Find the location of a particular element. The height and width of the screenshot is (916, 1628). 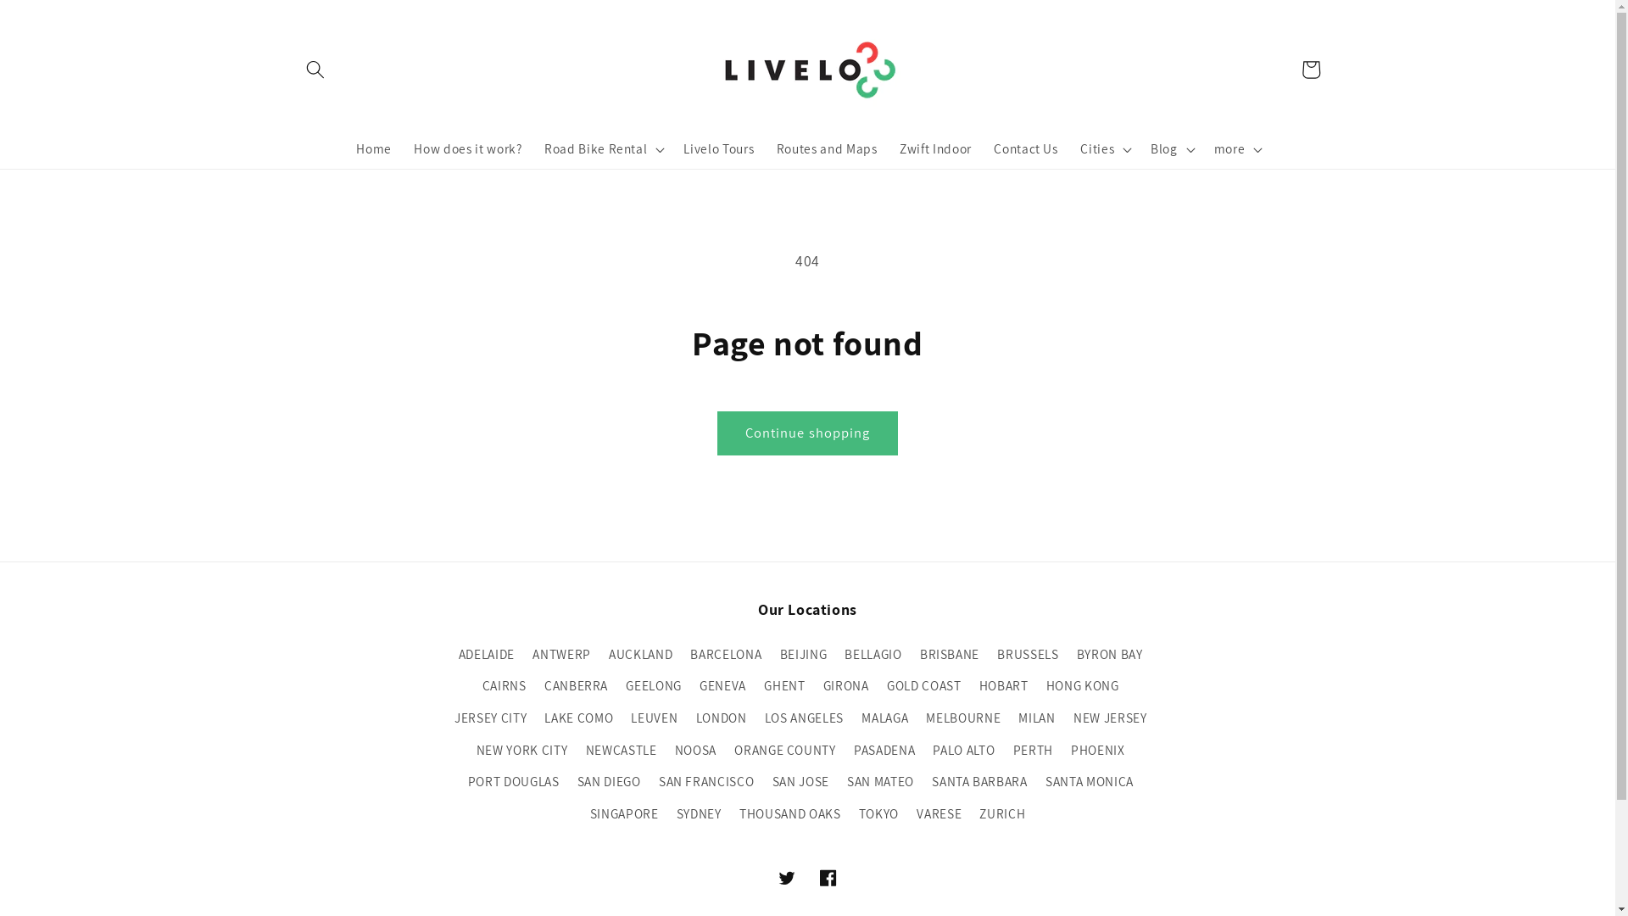

JERSEY CITY is located at coordinates (490, 718).